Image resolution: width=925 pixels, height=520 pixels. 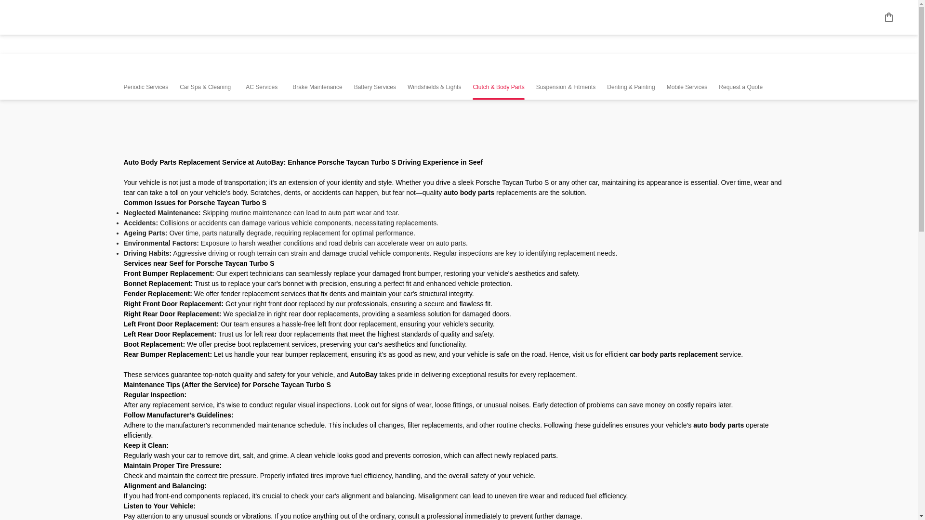 What do you see at coordinates (145, 77) in the screenshot?
I see `Periodic Services` at bounding box center [145, 77].